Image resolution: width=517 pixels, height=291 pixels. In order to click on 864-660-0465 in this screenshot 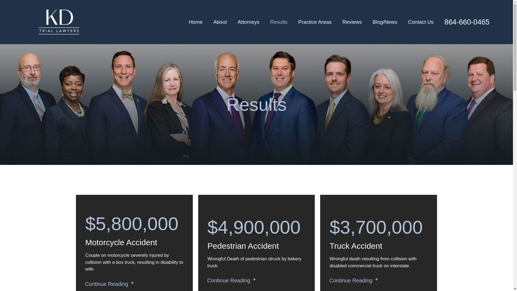, I will do `click(467, 22)`.